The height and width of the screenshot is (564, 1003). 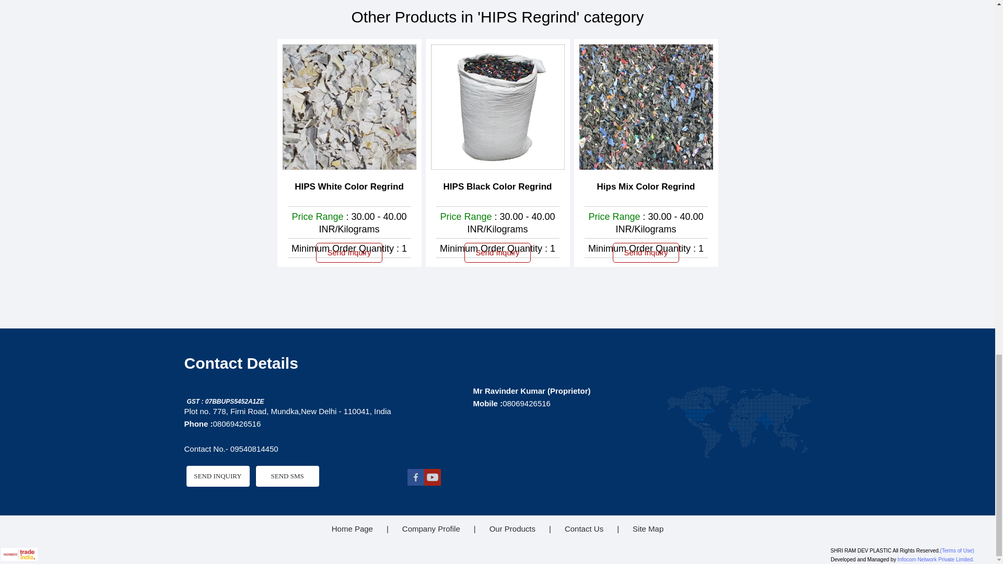 I want to click on You Tube, so click(x=433, y=483).